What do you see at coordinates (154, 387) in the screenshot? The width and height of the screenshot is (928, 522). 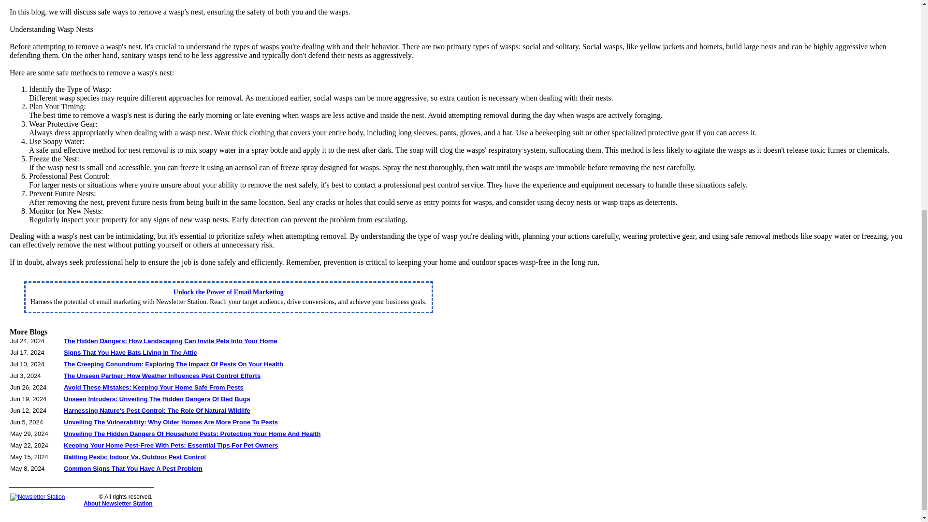 I see `Avoid These Mistakes: Keeping Your Home Safe From Pests` at bounding box center [154, 387].